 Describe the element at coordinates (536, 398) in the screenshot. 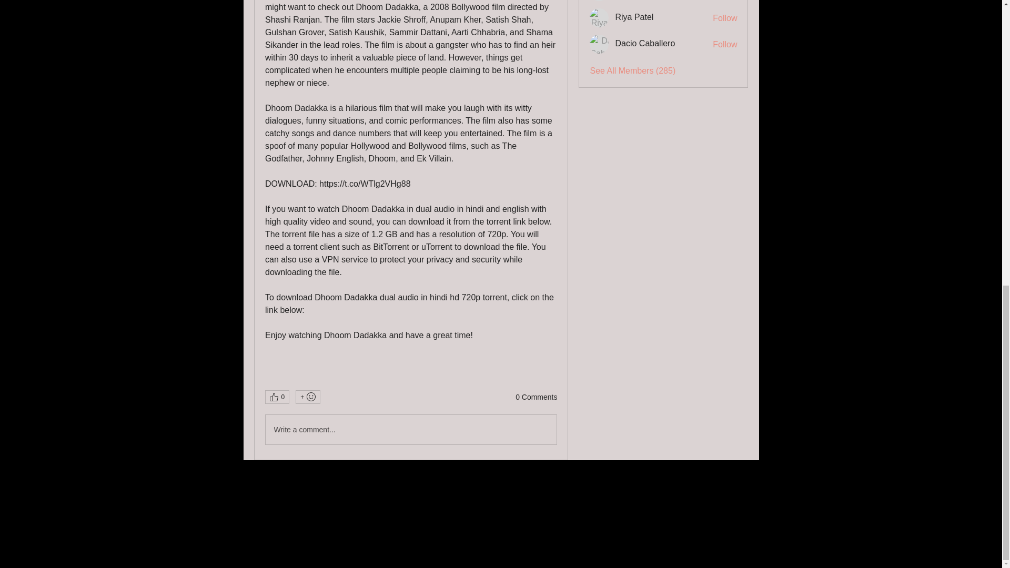

I see `0 Comments` at that location.